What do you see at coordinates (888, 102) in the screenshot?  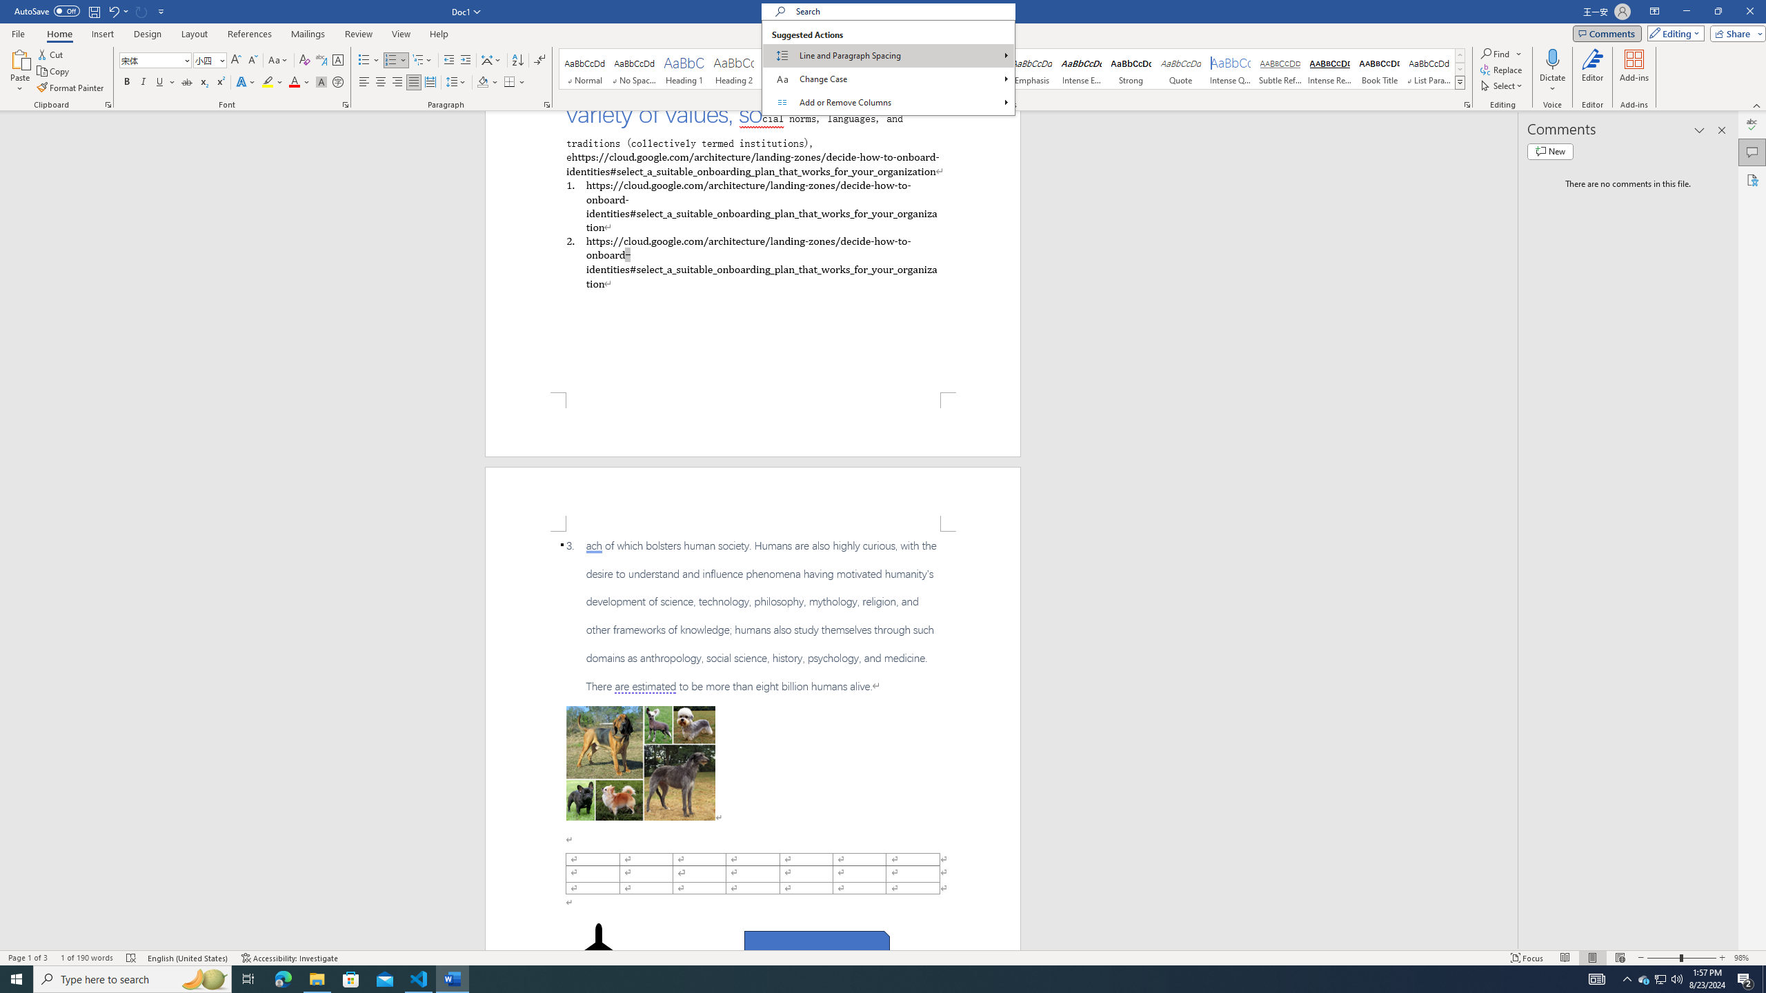 I see `Add or Remove Columns` at bounding box center [888, 102].